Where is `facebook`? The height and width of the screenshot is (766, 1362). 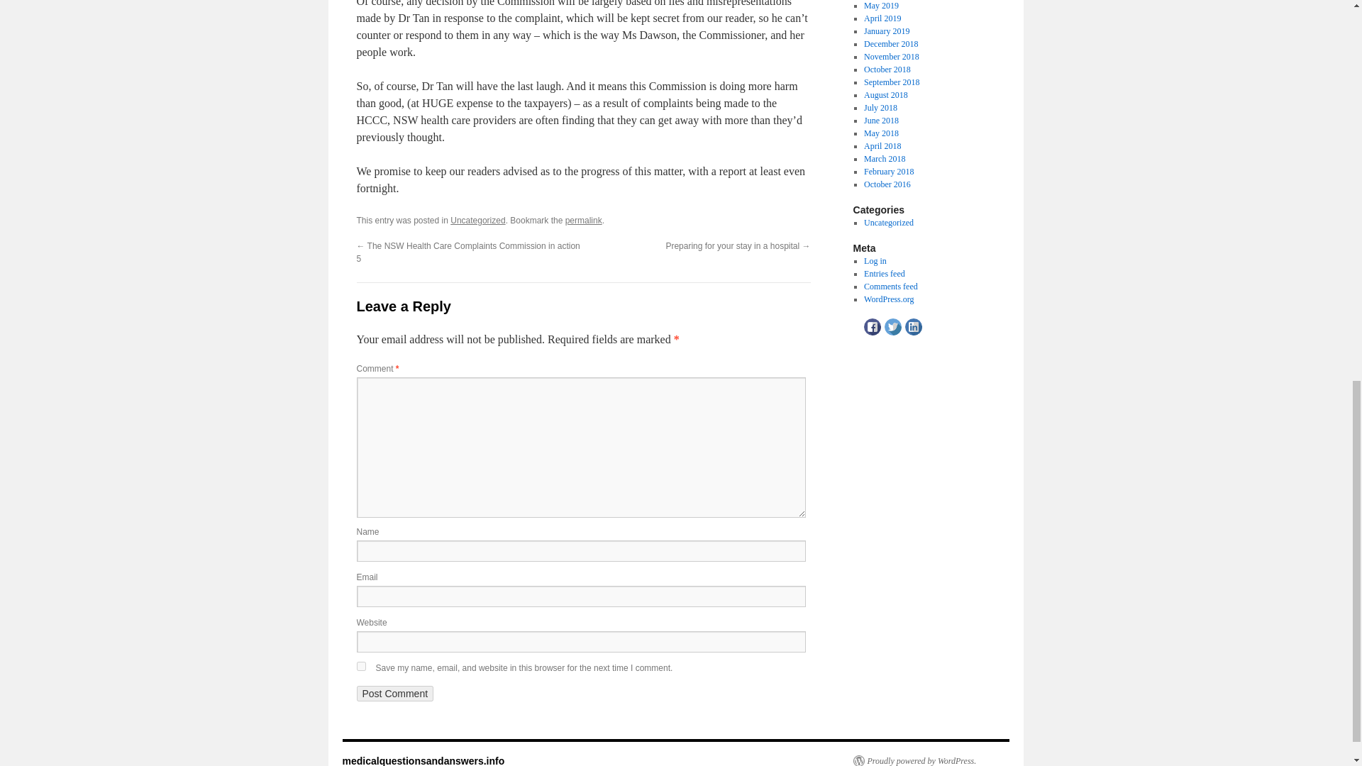
facebook is located at coordinates (873, 327).